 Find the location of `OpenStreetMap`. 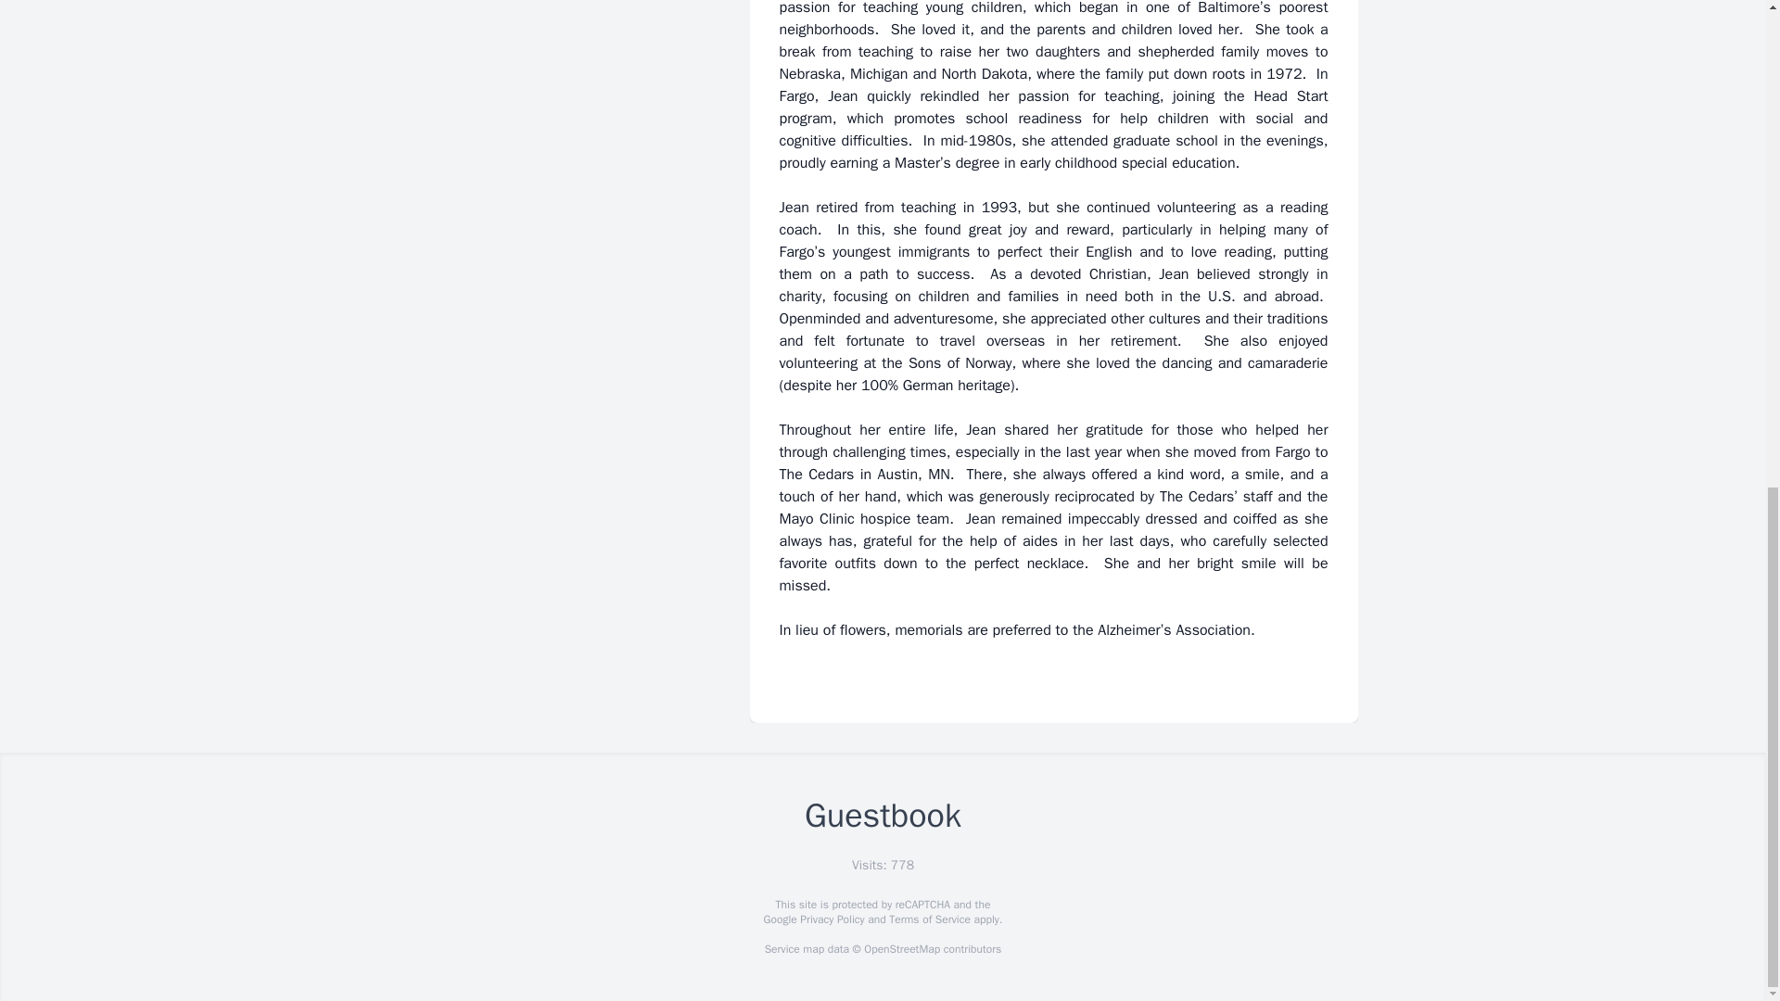

OpenStreetMap is located at coordinates (901, 949).